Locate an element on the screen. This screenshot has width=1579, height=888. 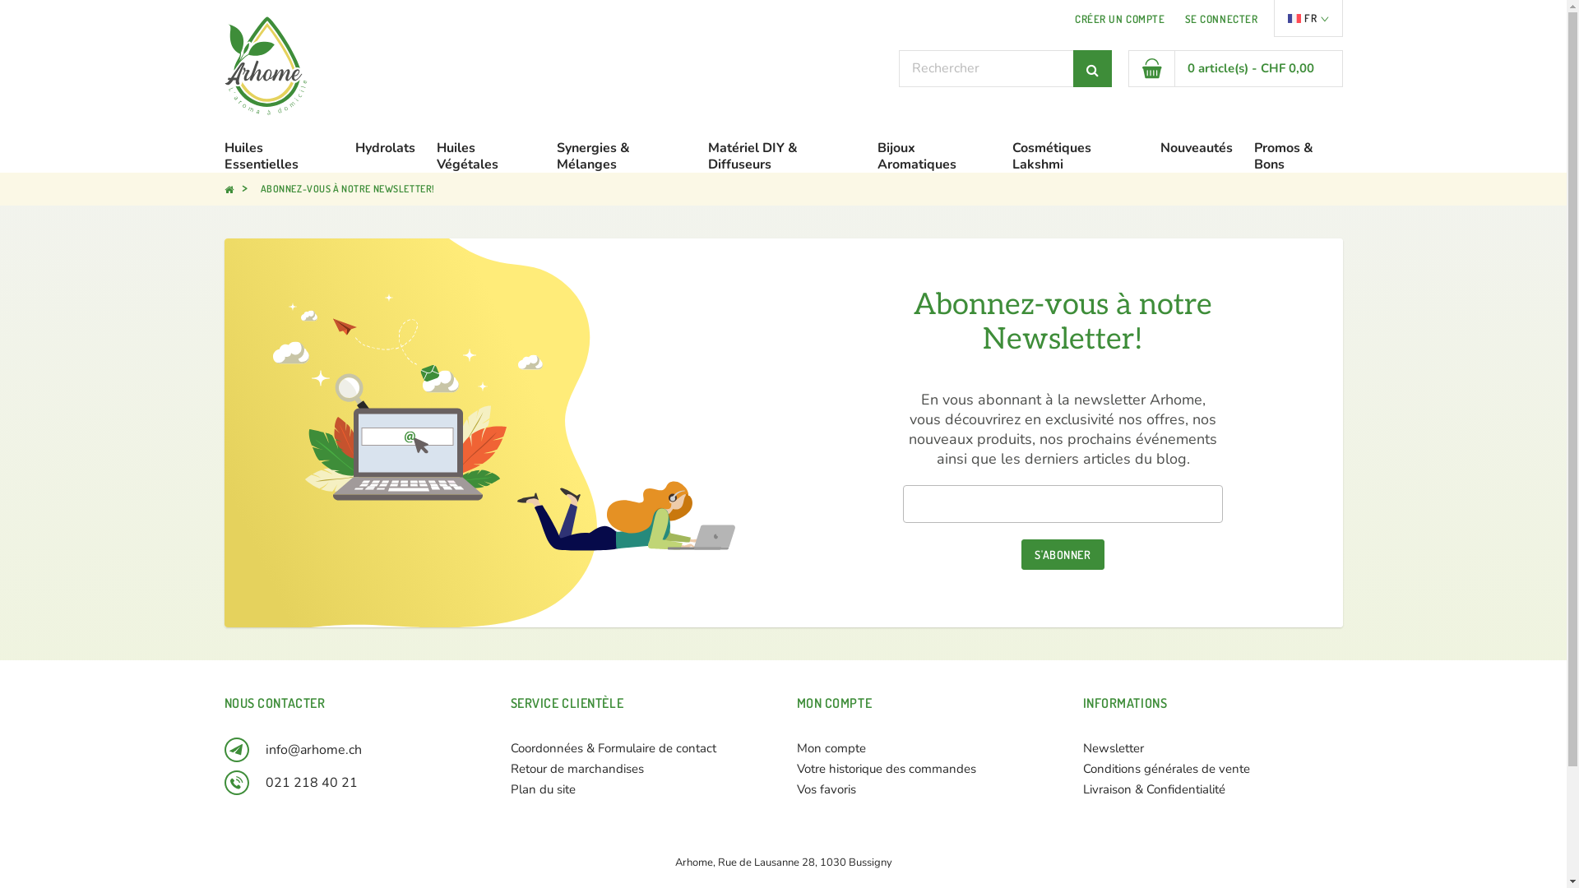
Promos & Bons is located at coordinates (1298, 156).